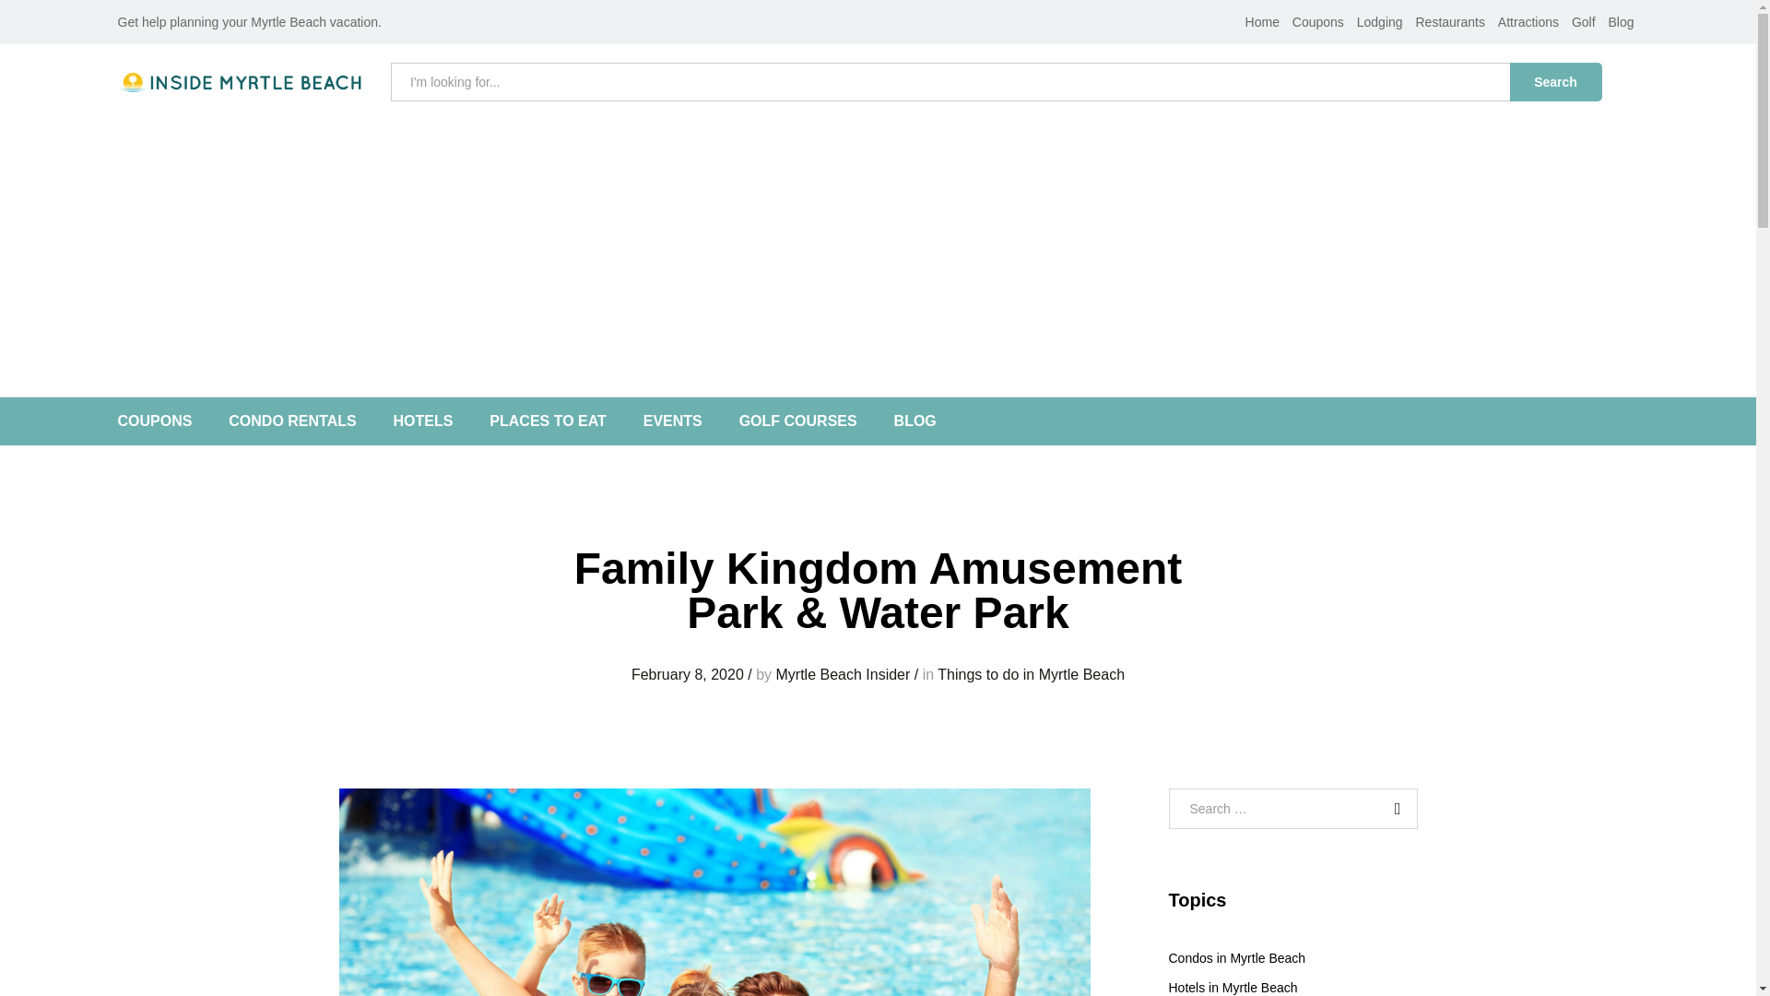 The height and width of the screenshot is (996, 1770). What do you see at coordinates (1449, 22) in the screenshot?
I see `Restaurants` at bounding box center [1449, 22].